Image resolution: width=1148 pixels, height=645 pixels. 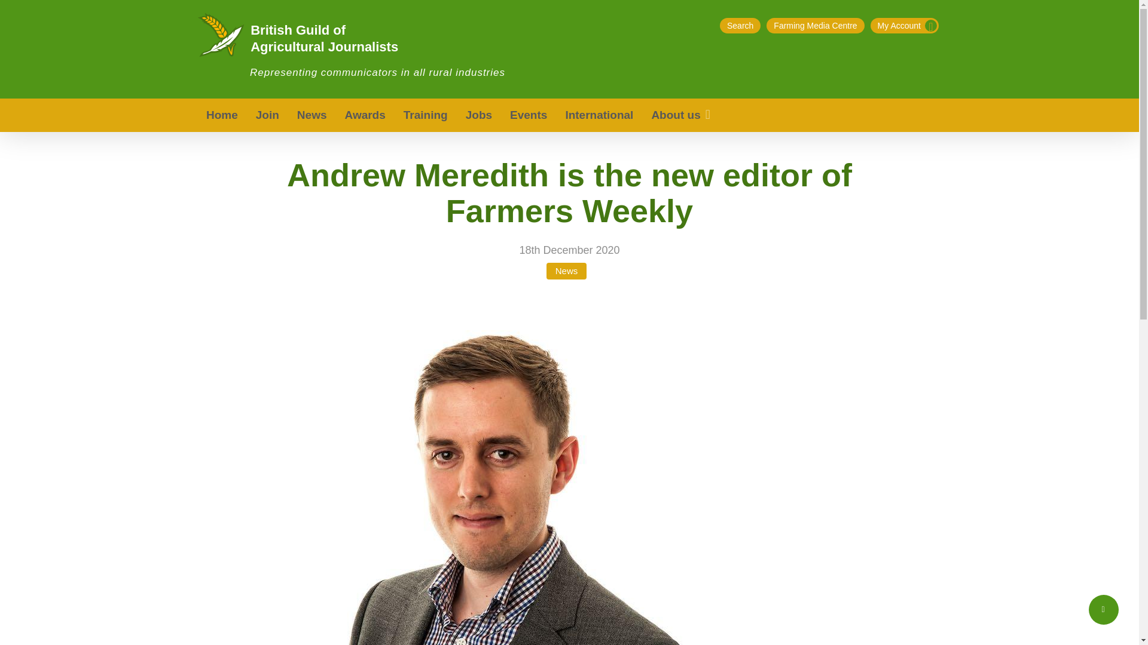 I want to click on Training, so click(x=426, y=115).